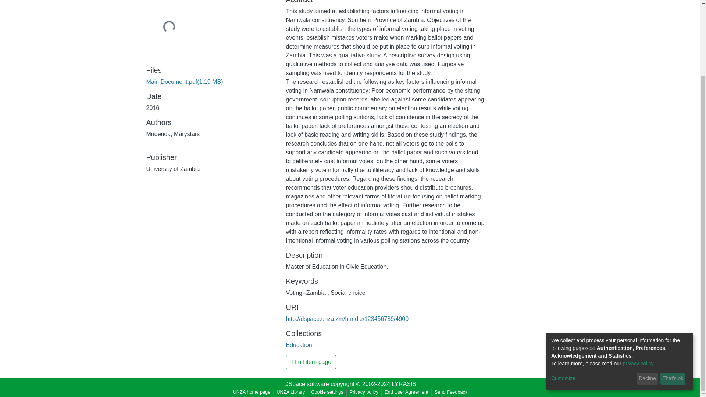 This screenshot has width=706, height=397. Describe the element at coordinates (407, 392) in the screenshot. I see `End User Agreement` at that location.